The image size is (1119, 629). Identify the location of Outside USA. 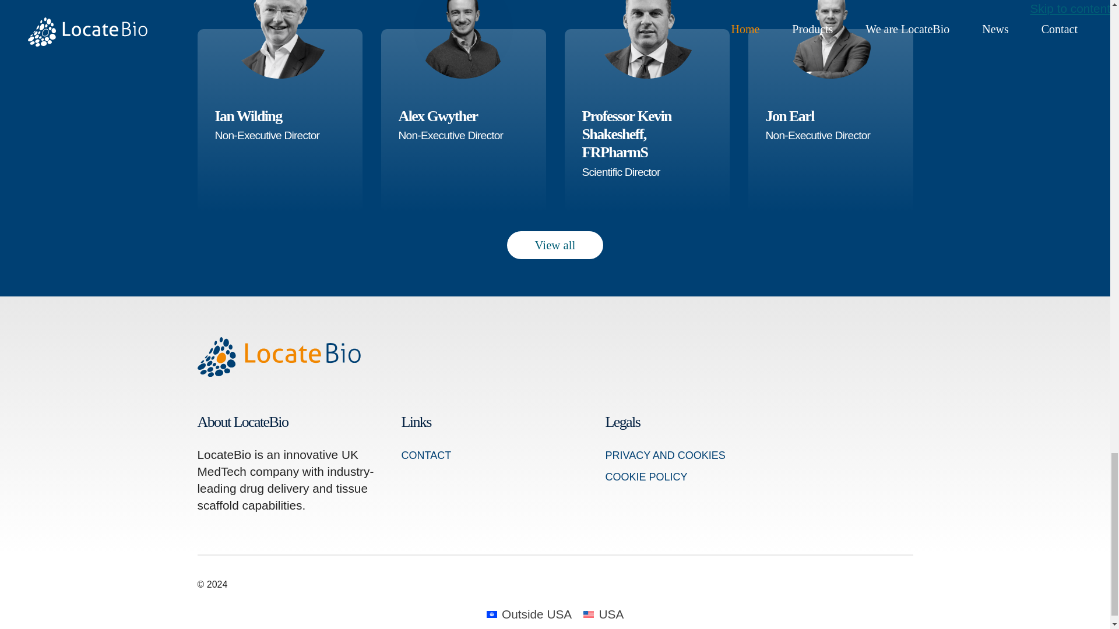
(831, 135).